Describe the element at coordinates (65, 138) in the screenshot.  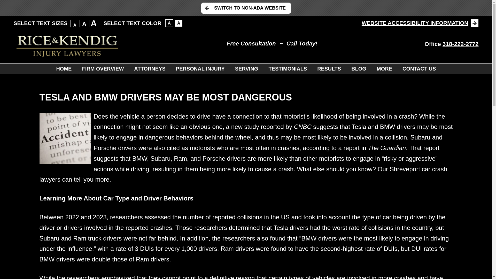
I see `Accident7` at that location.